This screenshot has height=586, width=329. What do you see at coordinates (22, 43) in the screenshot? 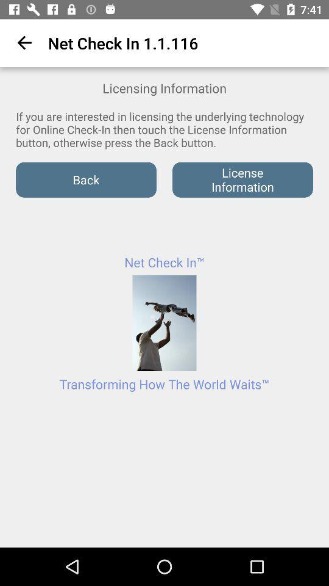
I see `press the app next to the net check in icon` at bounding box center [22, 43].